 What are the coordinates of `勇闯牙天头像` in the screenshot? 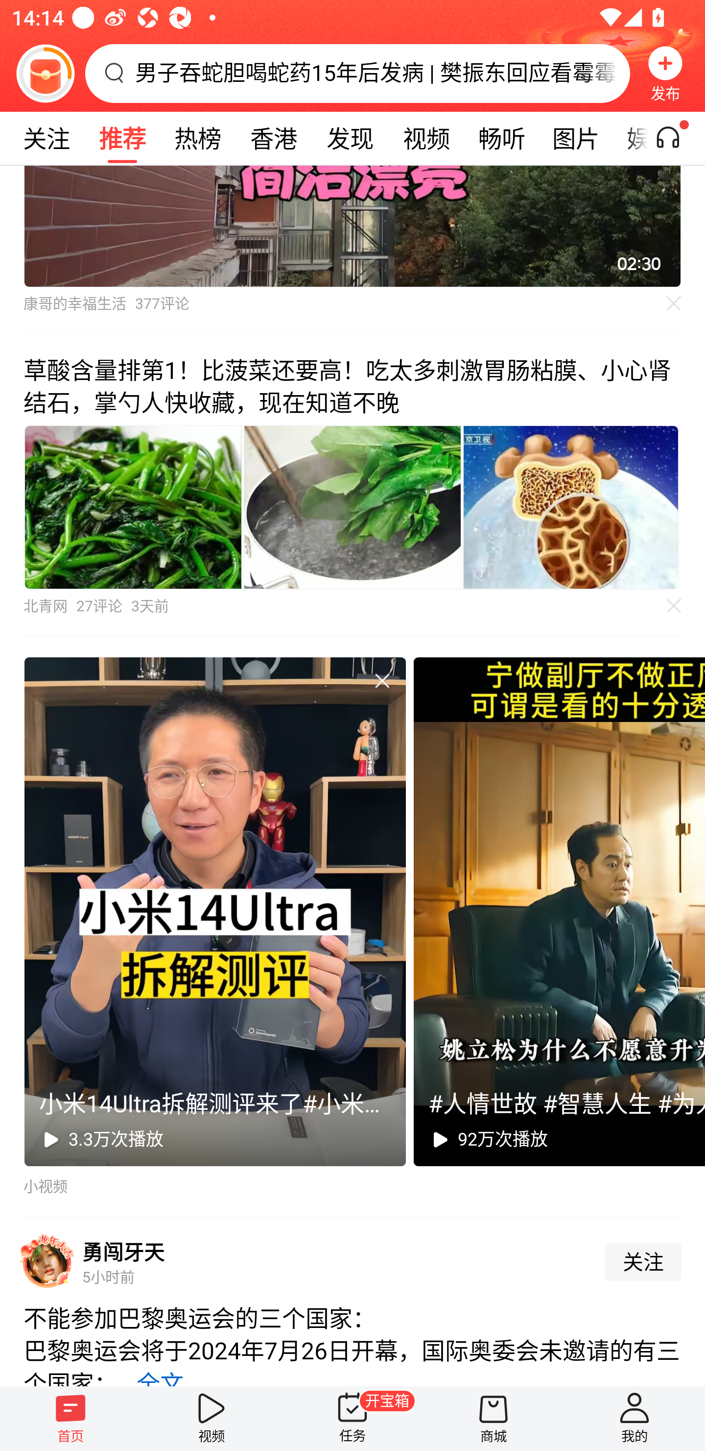 It's located at (47, 1261).